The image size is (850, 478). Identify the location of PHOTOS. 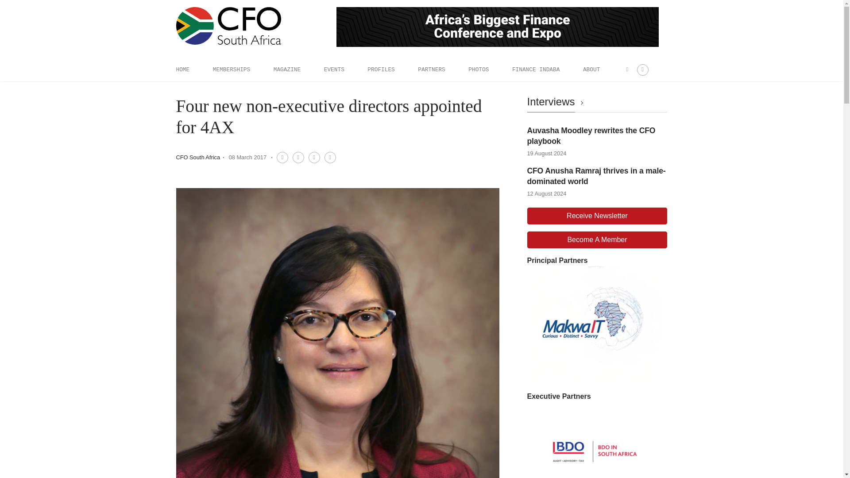
(478, 69).